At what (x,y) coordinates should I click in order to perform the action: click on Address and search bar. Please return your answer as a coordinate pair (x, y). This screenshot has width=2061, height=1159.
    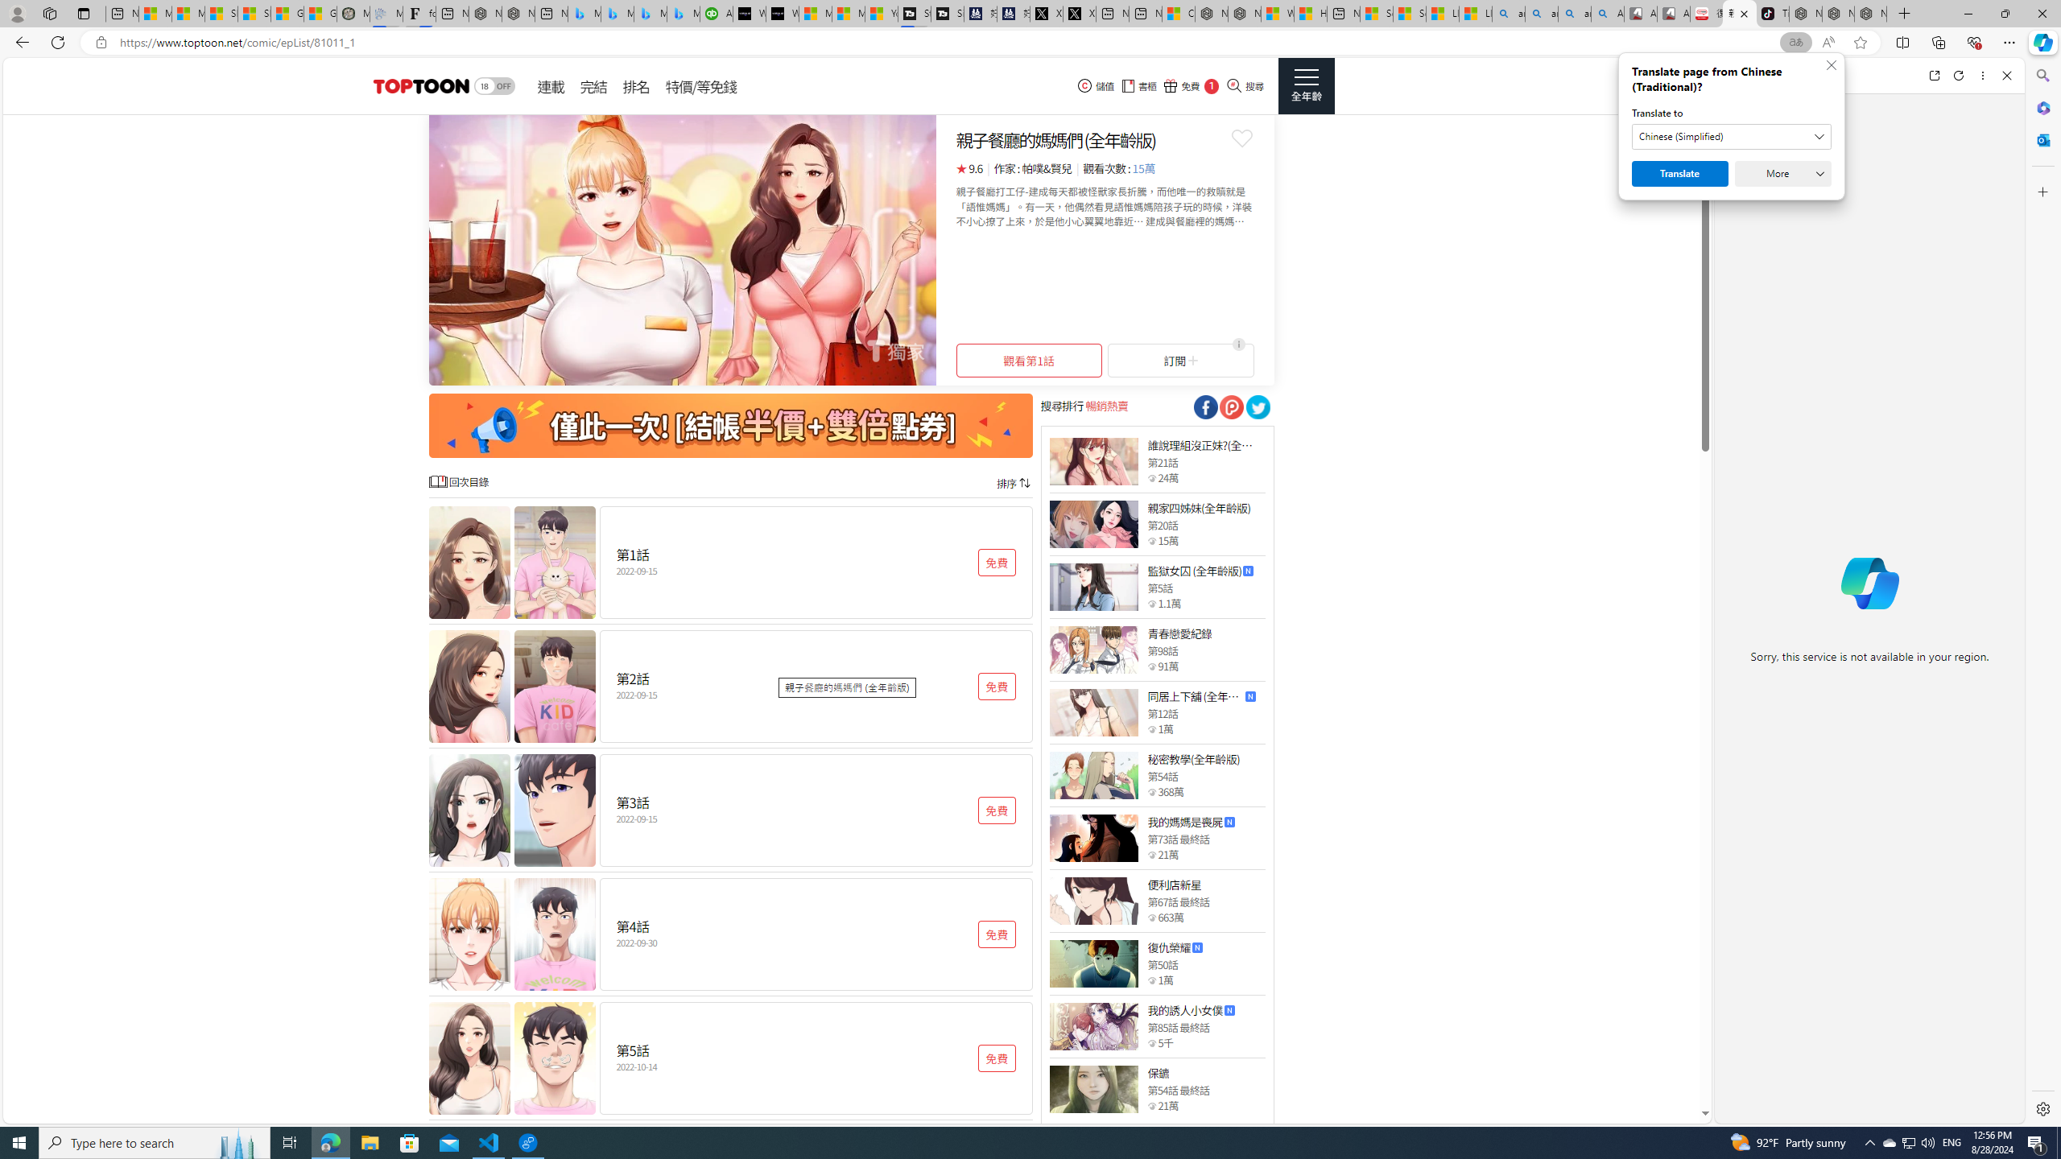
    Looking at the image, I should click on (948, 43).